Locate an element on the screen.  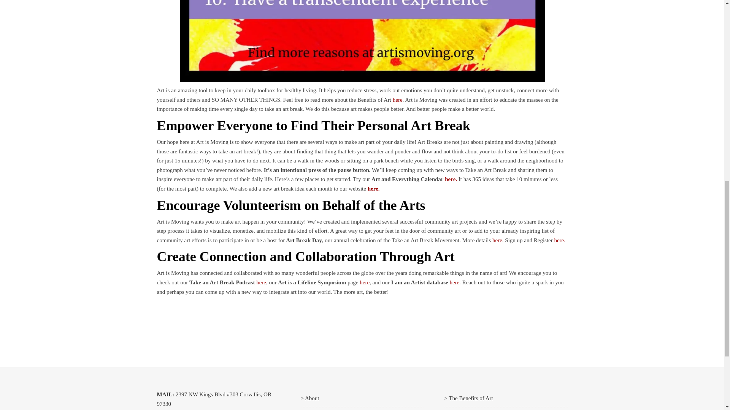
here is located at coordinates (398, 99).